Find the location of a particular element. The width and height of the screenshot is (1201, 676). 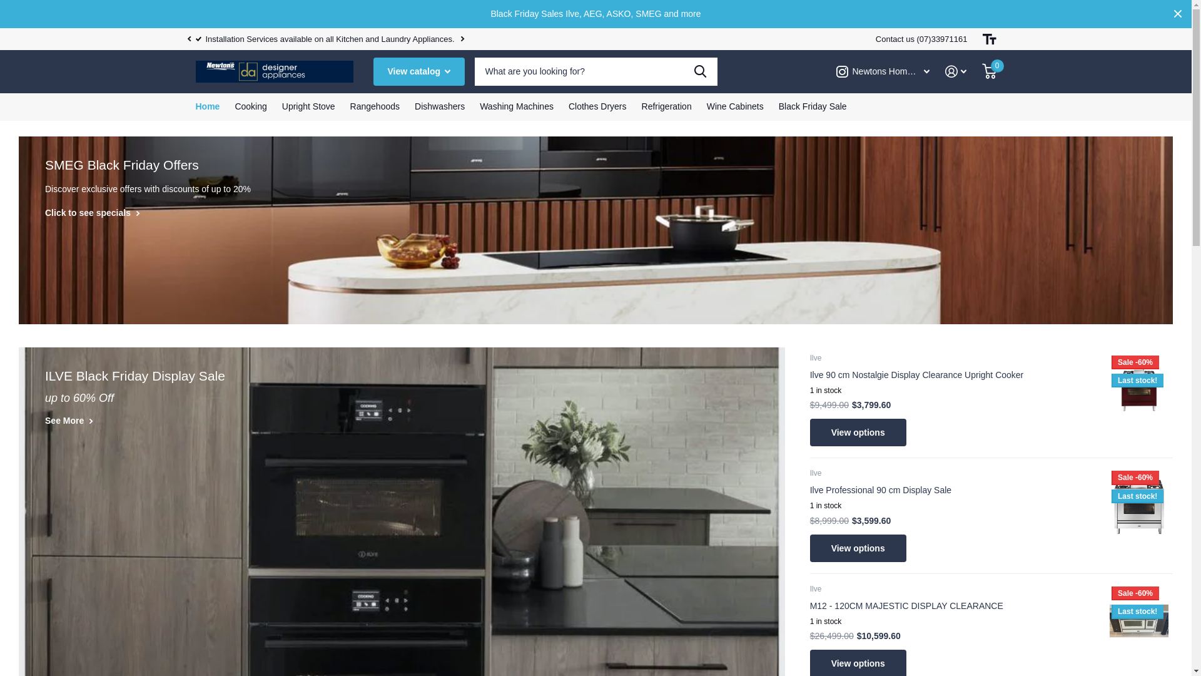

Contact us (07)33971161 is located at coordinates (922, 39).